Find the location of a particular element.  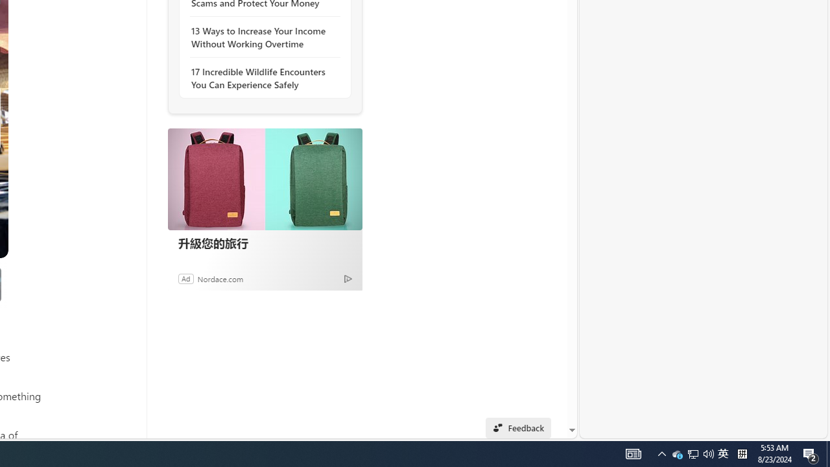

17 Incredible Wildlife Encounters You Can Experience Safely is located at coordinates (262, 78).